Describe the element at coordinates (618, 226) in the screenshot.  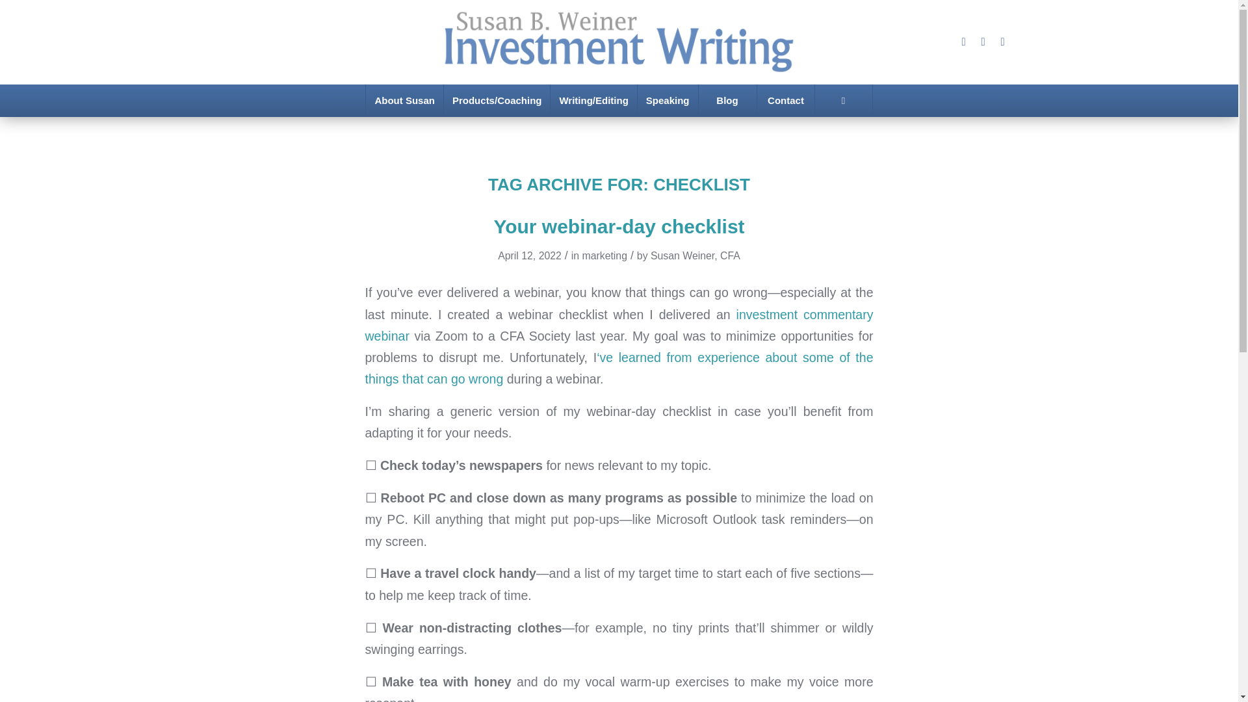
I see `Your webinar-day checklist` at that location.